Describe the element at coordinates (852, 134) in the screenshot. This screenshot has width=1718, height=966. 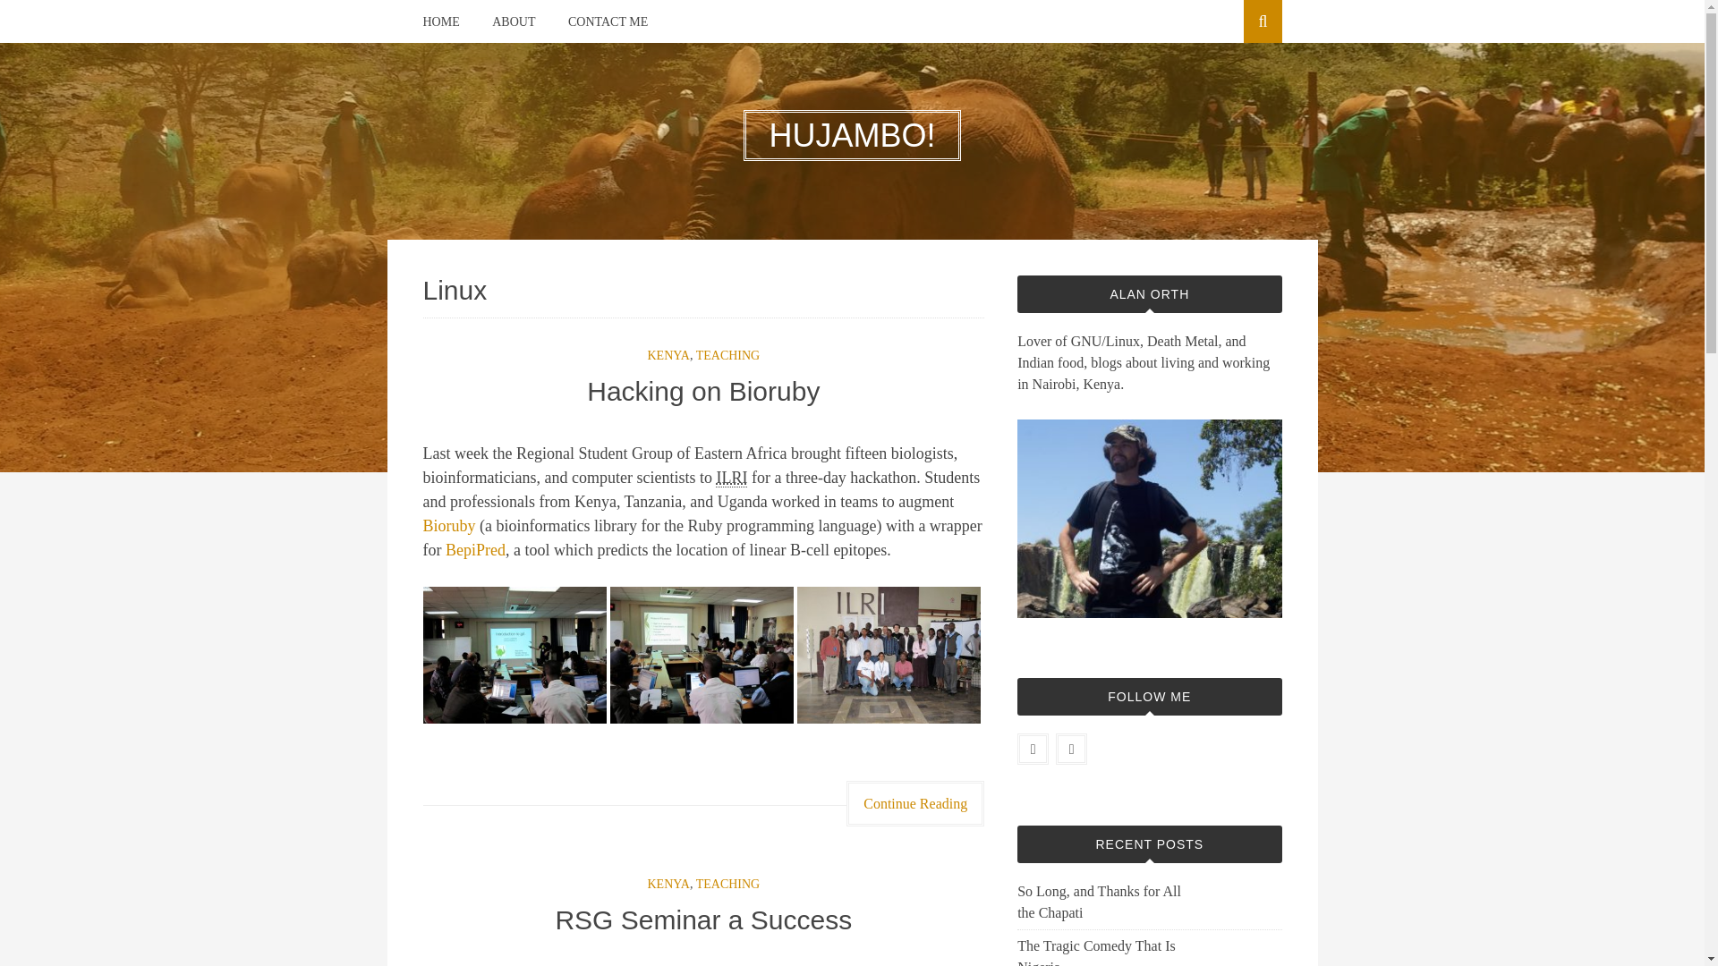
I see `HUJAMBO!` at that location.